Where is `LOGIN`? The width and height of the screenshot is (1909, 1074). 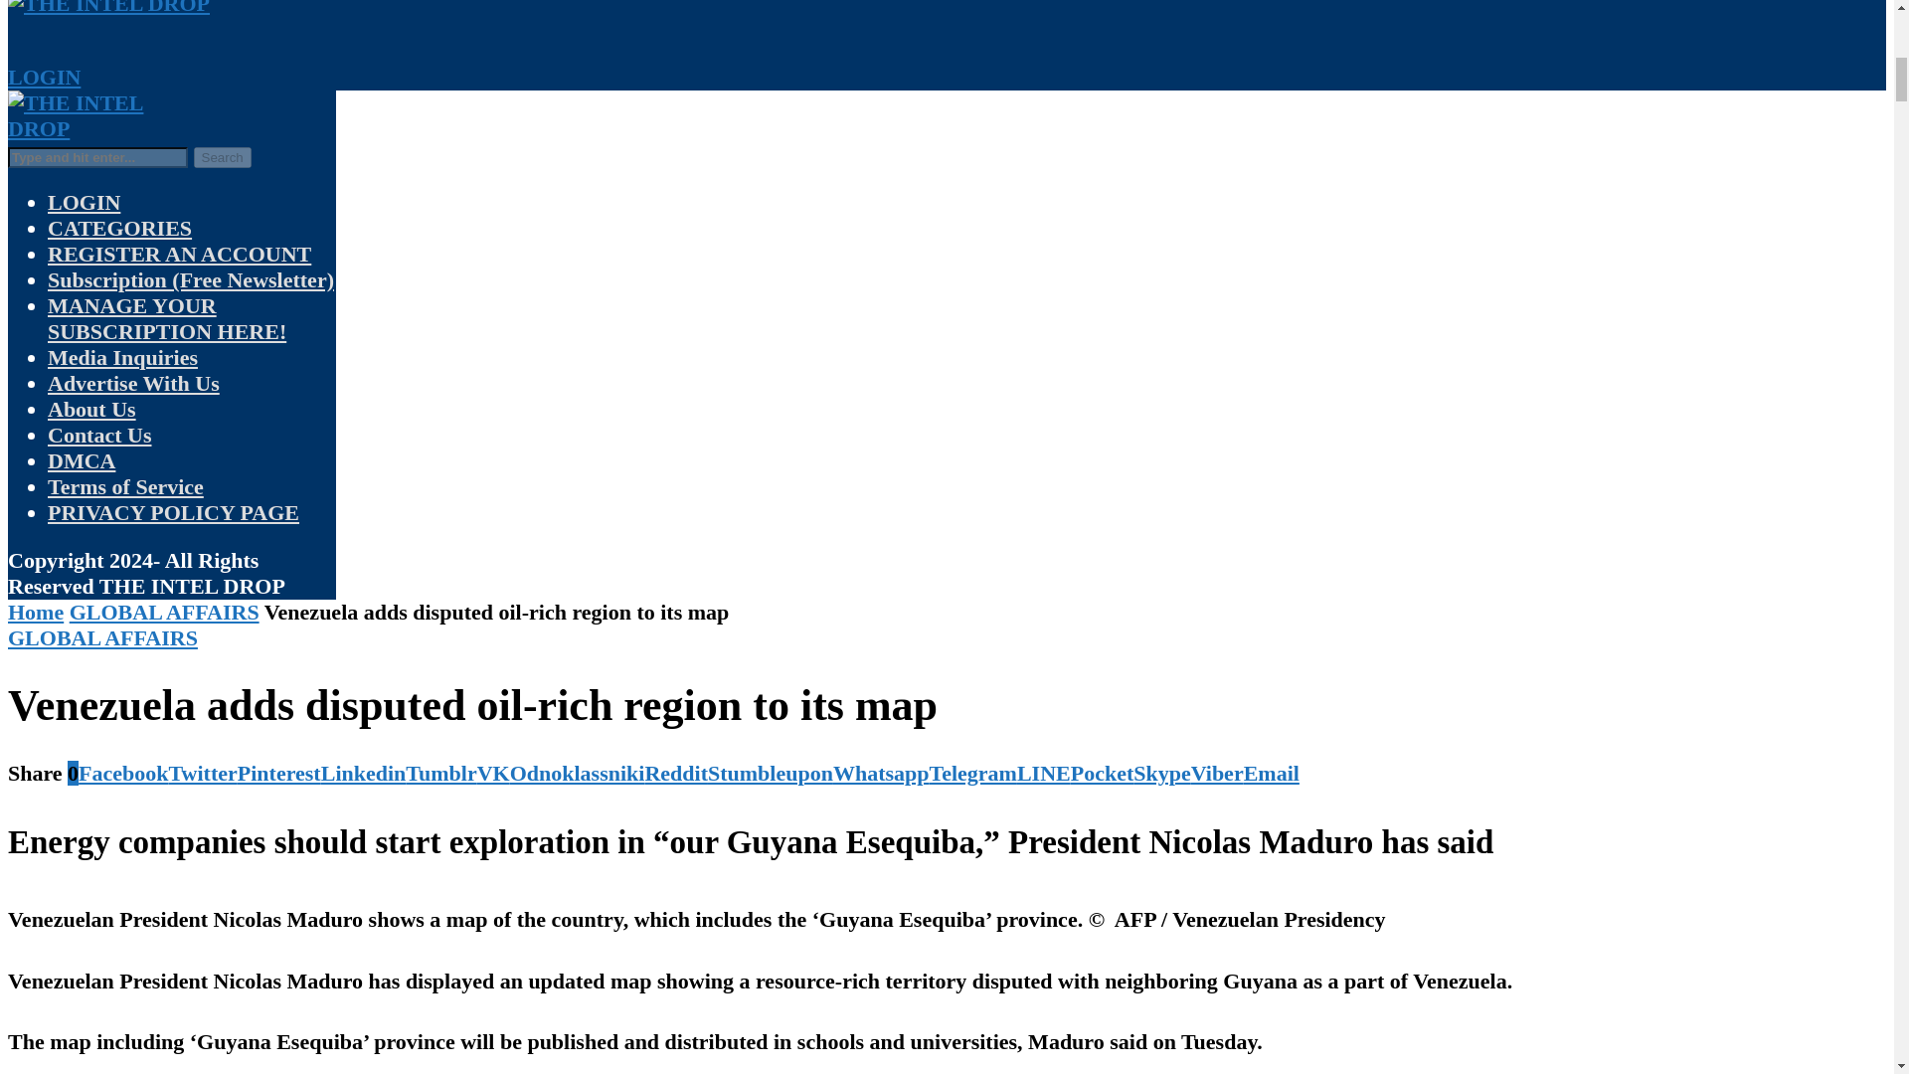 LOGIN is located at coordinates (44, 76).